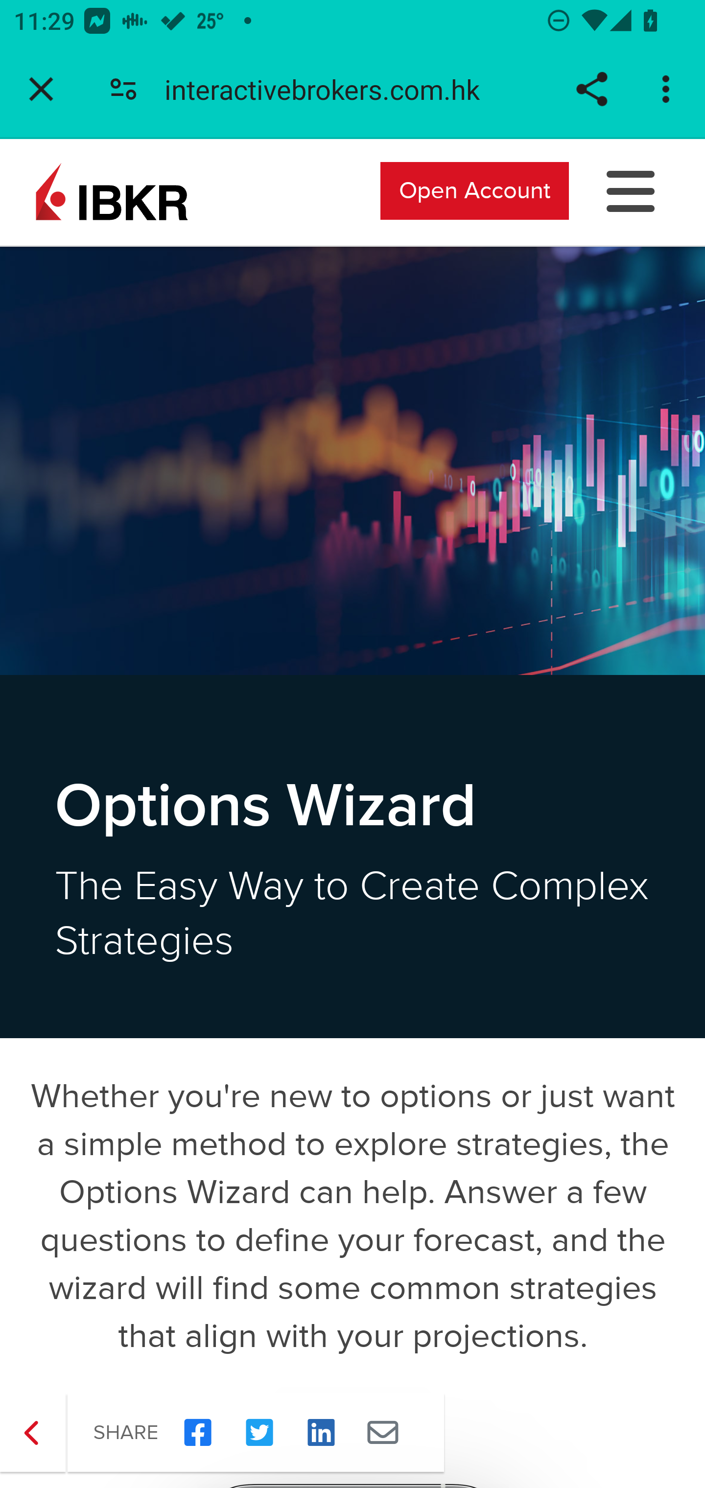  What do you see at coordinates (383, 1433) in the screenshot?
I see `Share by Email ` at bounding box center [383, 1433].